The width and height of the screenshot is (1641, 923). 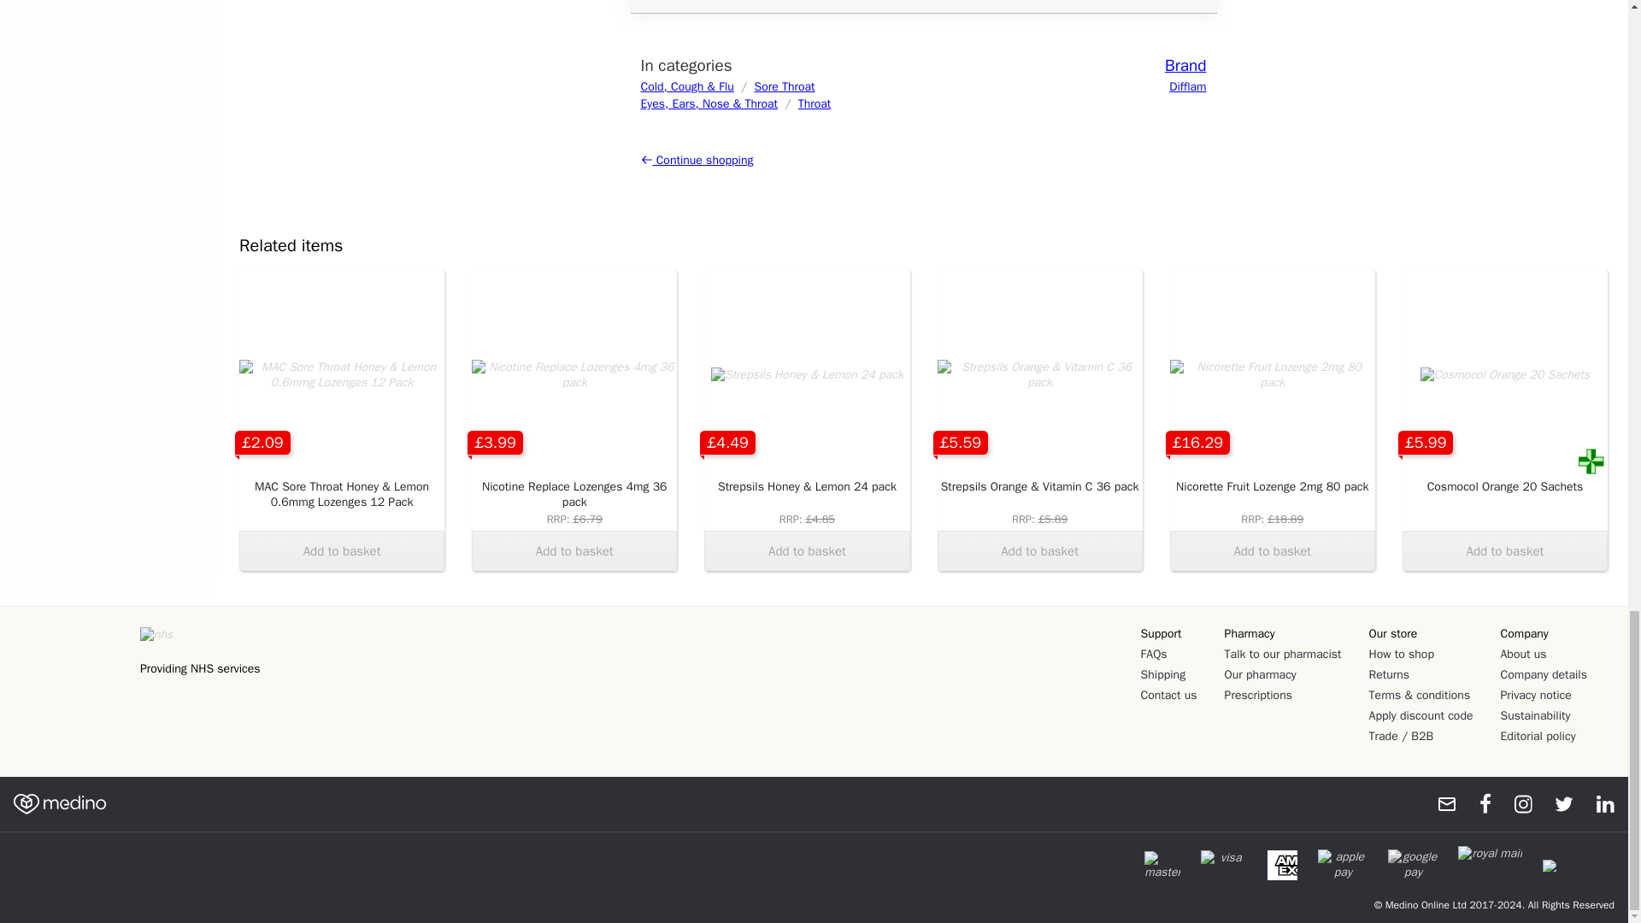 I want to click on Reviews Badge Widget, so click(x=73, y=680).